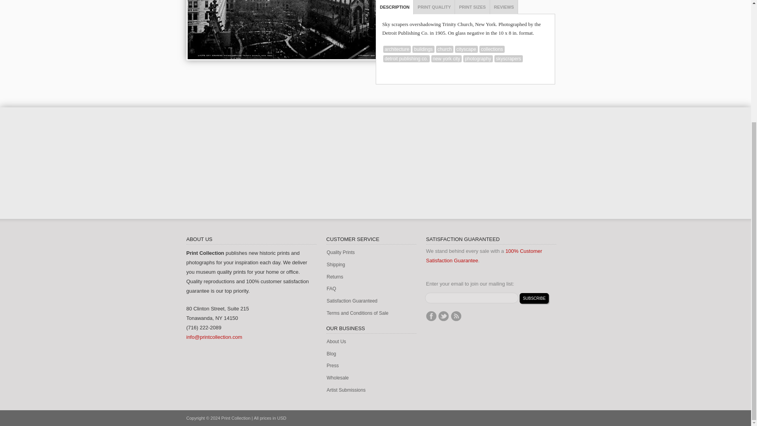 The height and width of the screenshot is (426, 757). I want to click on architecture, so click(397, 49).